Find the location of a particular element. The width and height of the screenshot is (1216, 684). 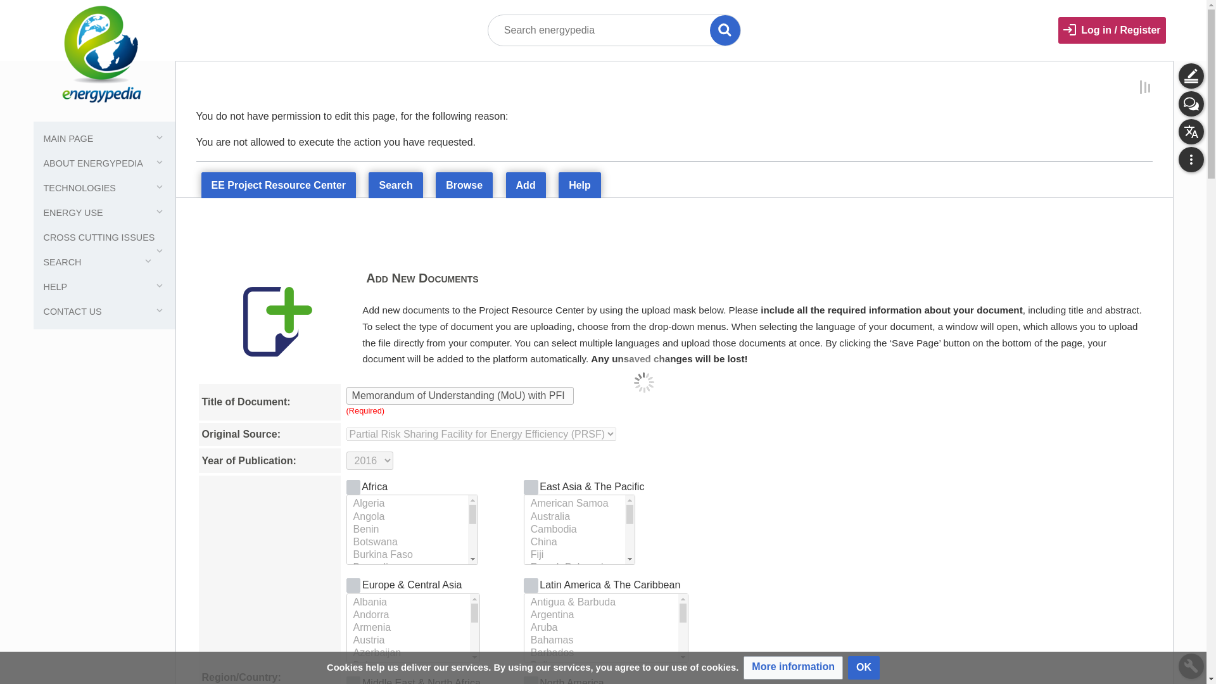

Full text is located at coordinates (15, 15).